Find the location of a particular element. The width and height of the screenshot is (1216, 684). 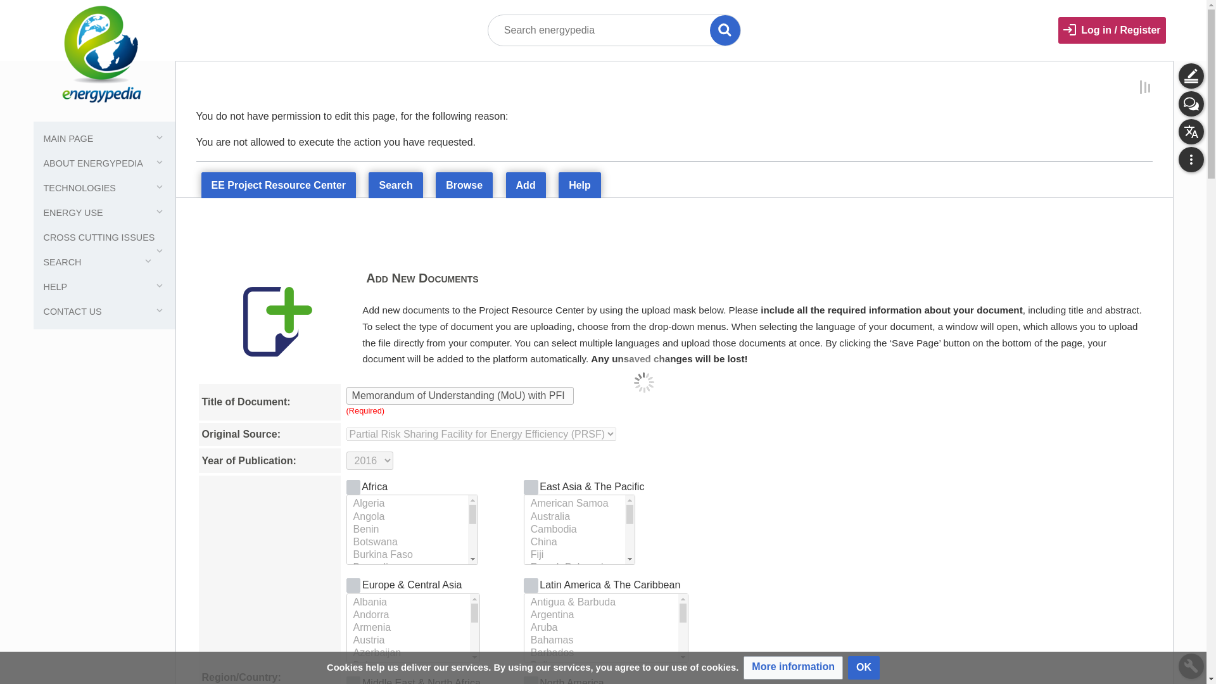

Full text is located at coordinates (15, 15).